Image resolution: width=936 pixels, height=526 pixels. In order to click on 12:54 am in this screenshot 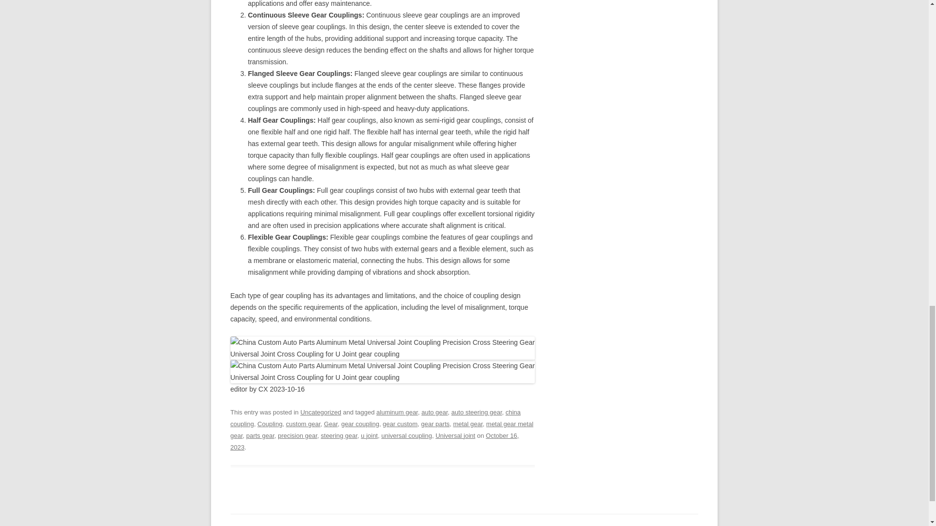, I will do `click(374, 441)`.